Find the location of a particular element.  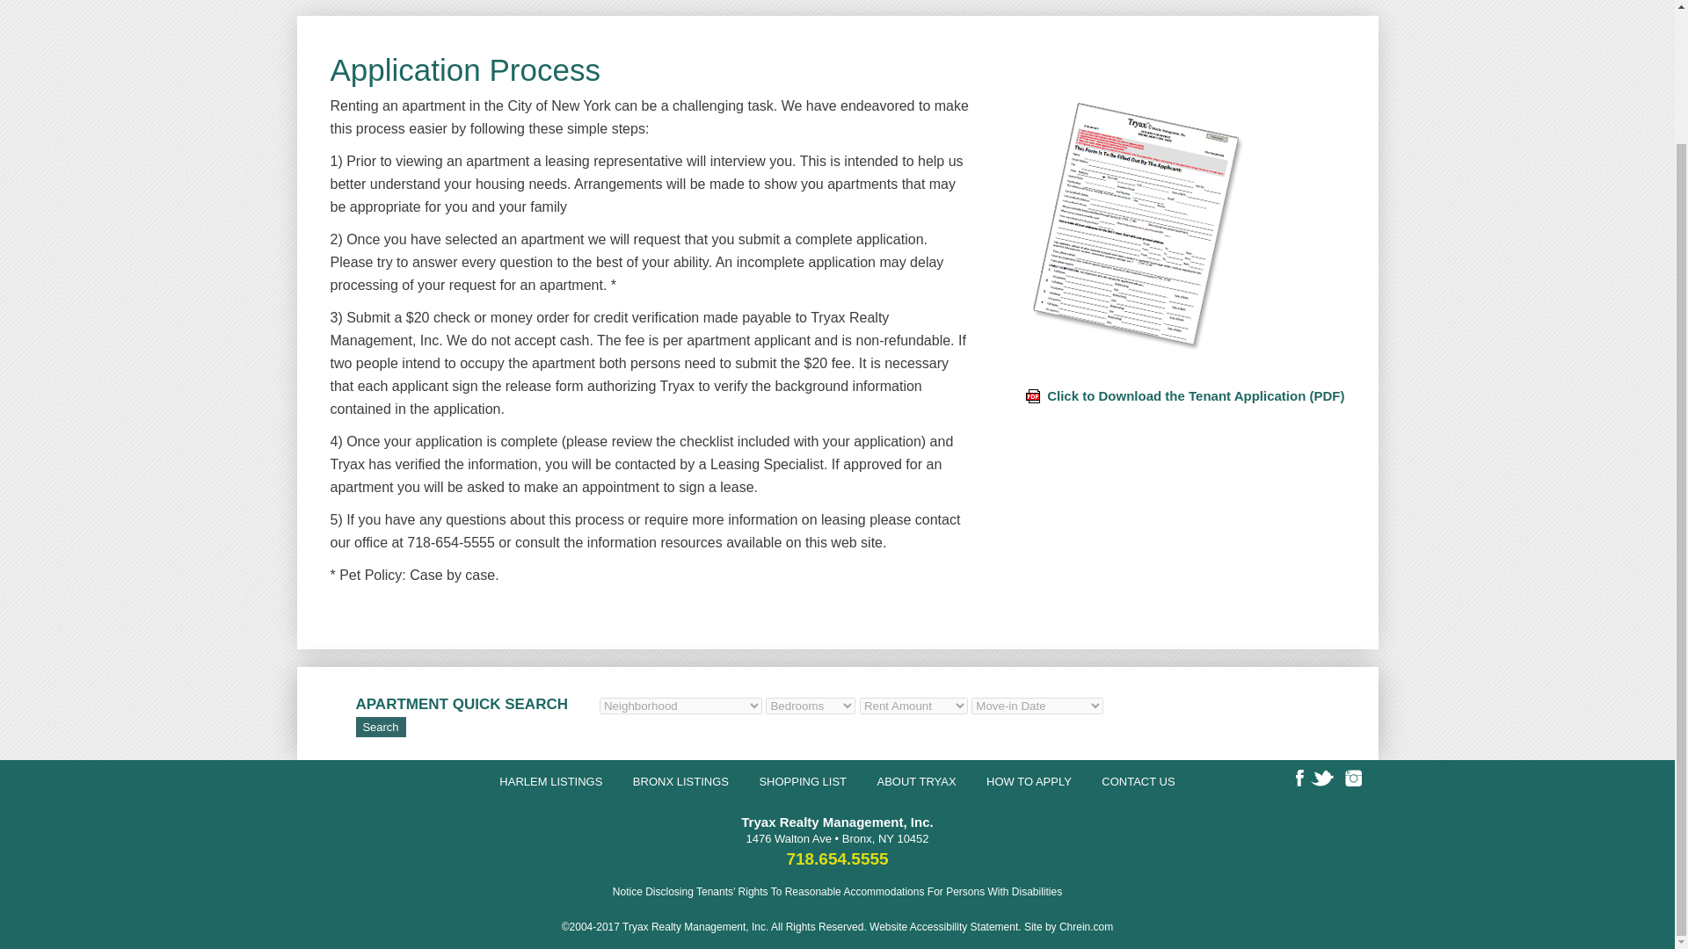

HOW TO APPLY is located at coordinates (1029, 782).